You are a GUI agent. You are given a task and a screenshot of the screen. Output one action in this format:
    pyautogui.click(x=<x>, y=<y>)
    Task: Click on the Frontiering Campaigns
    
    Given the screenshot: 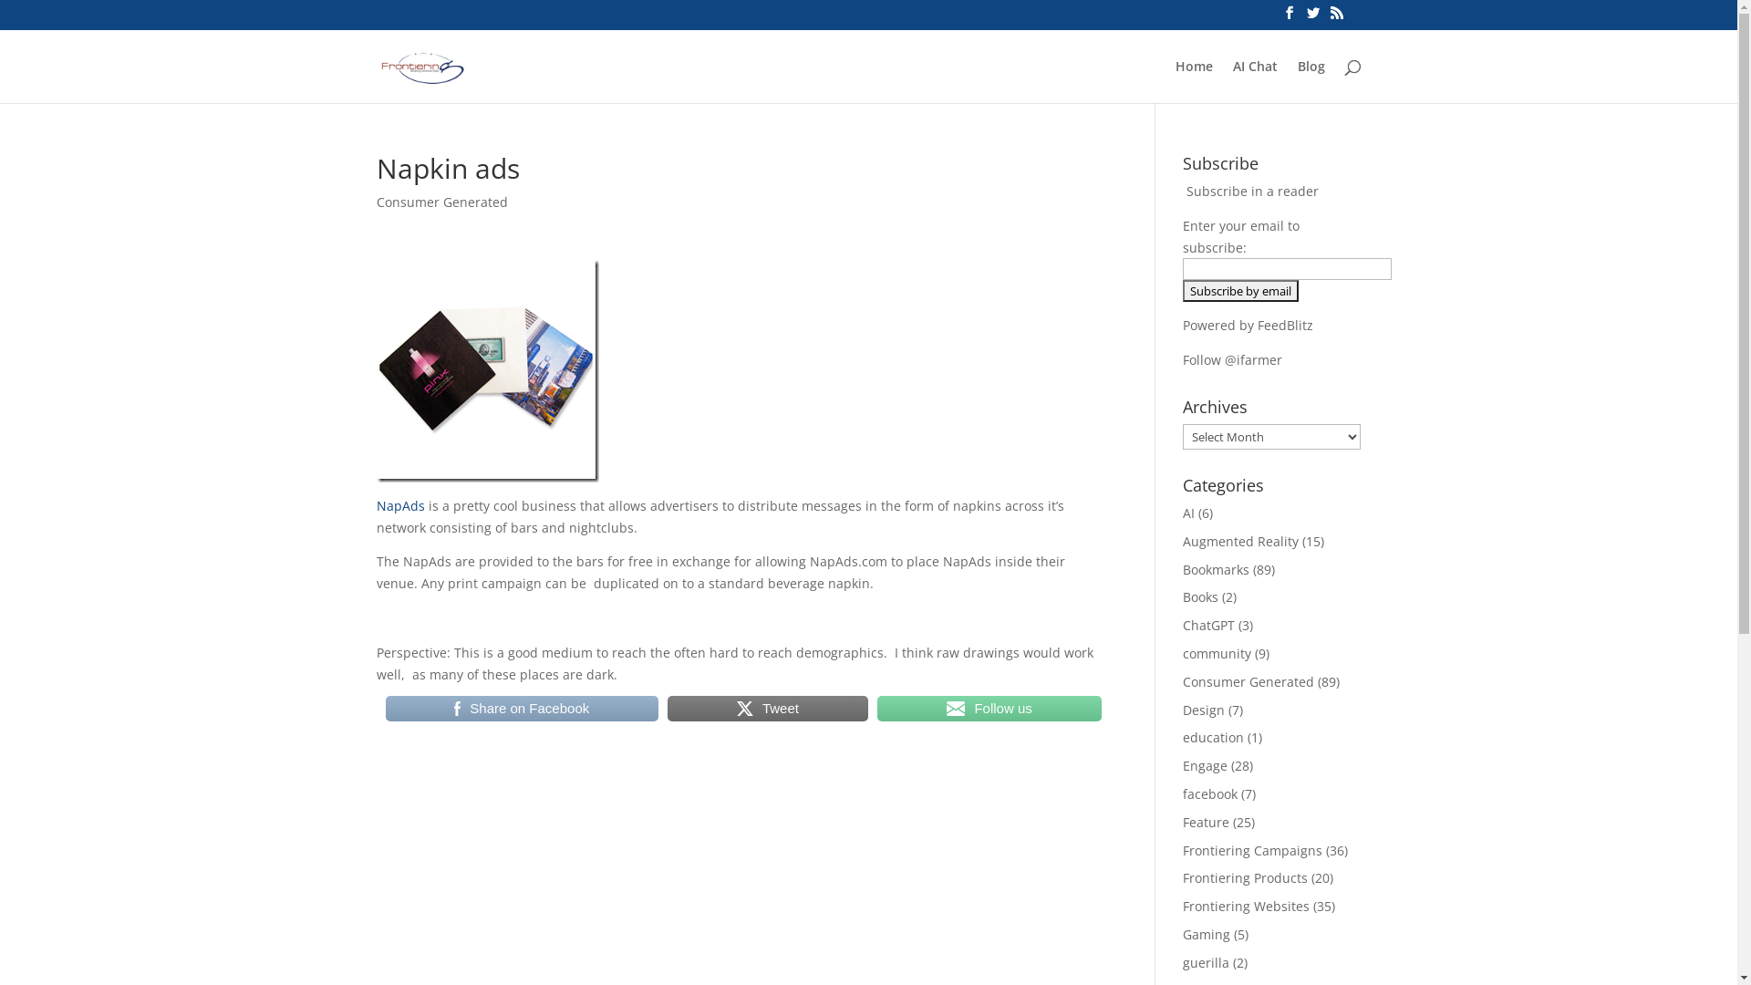 What is the action you would take?
    pyautogui.click(x=1253, y=850)
    